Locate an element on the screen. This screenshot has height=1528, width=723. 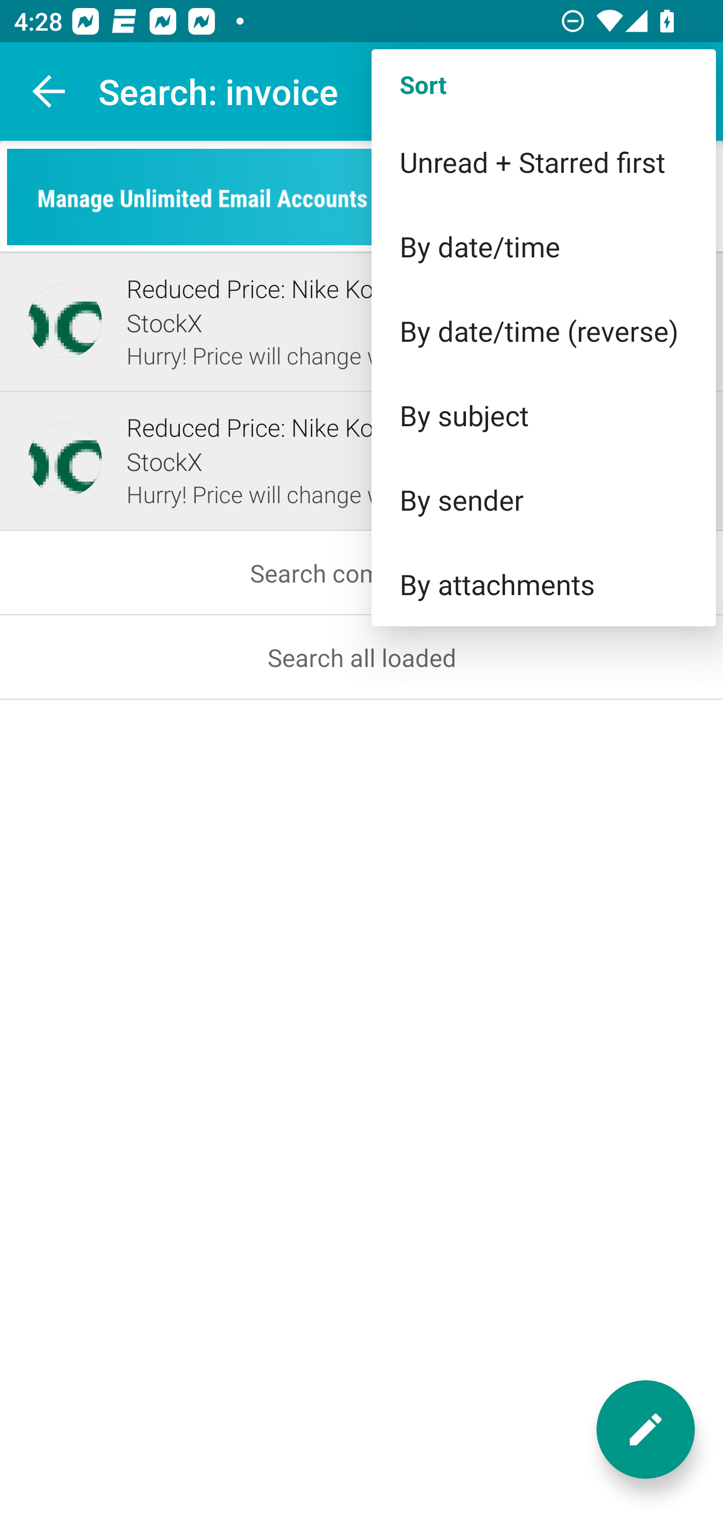
By attachments is located at coordinates (543, 584).